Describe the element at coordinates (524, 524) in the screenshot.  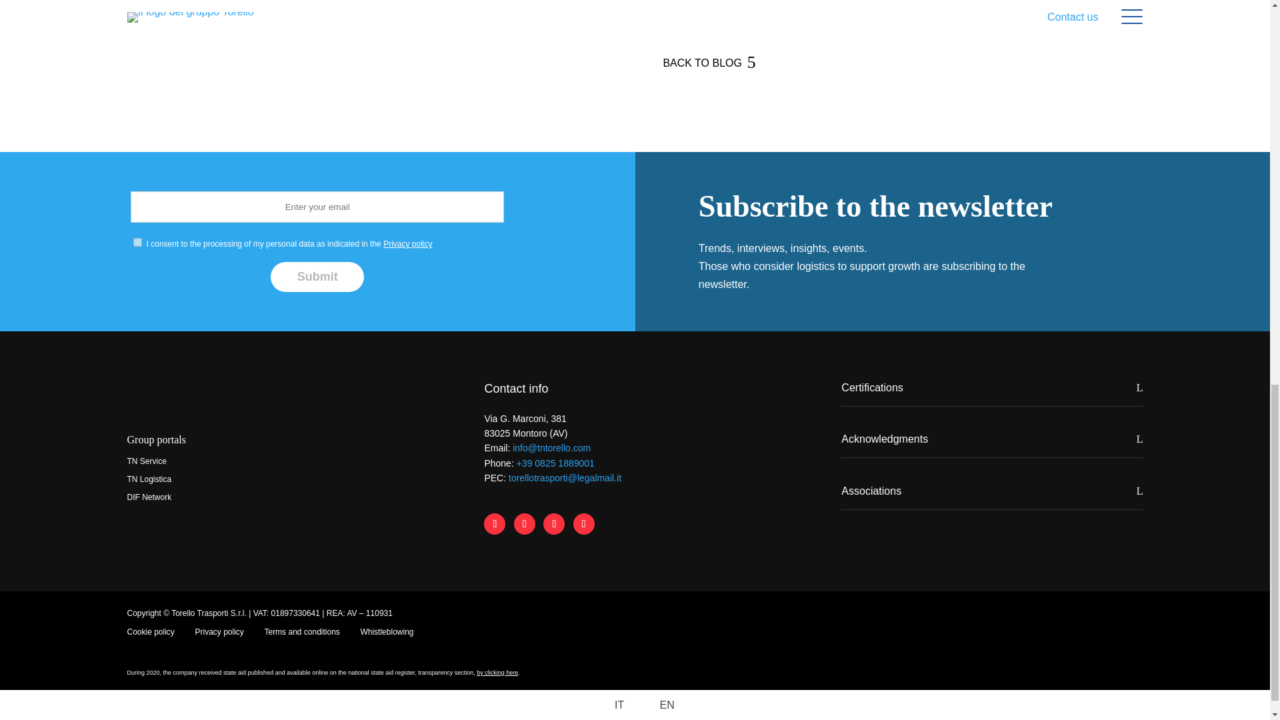
I see `Follow on LinkedIn` at that location.